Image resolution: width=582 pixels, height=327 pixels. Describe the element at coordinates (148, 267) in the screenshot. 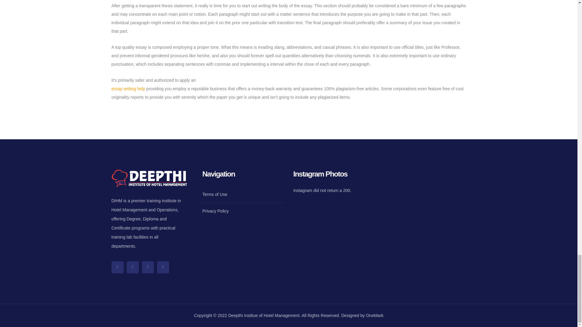

I see `instagram` at that location.